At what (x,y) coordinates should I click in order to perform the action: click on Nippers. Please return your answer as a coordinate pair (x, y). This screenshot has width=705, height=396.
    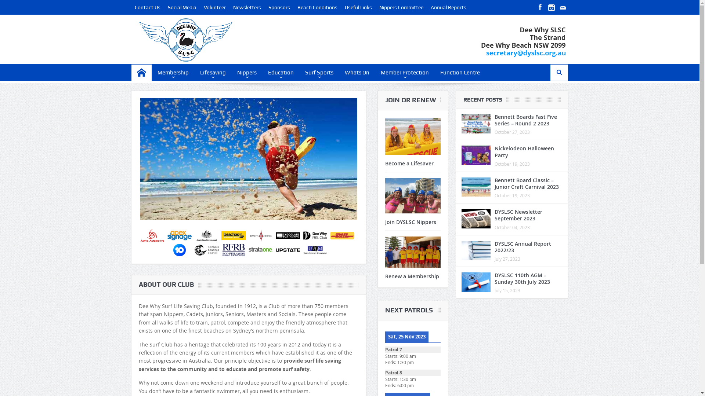
    Looking at the image, I should click on (247, 73).